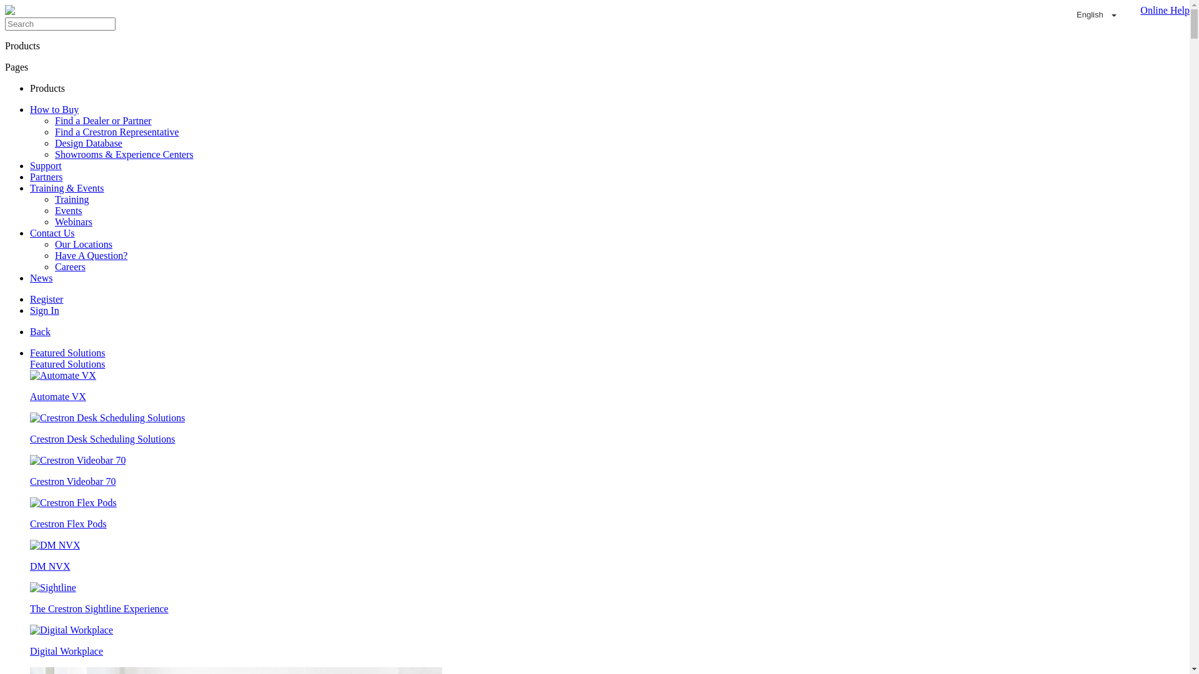 This screenshot has width=1199, height=674. I want to click on Training, so click(72, 200).